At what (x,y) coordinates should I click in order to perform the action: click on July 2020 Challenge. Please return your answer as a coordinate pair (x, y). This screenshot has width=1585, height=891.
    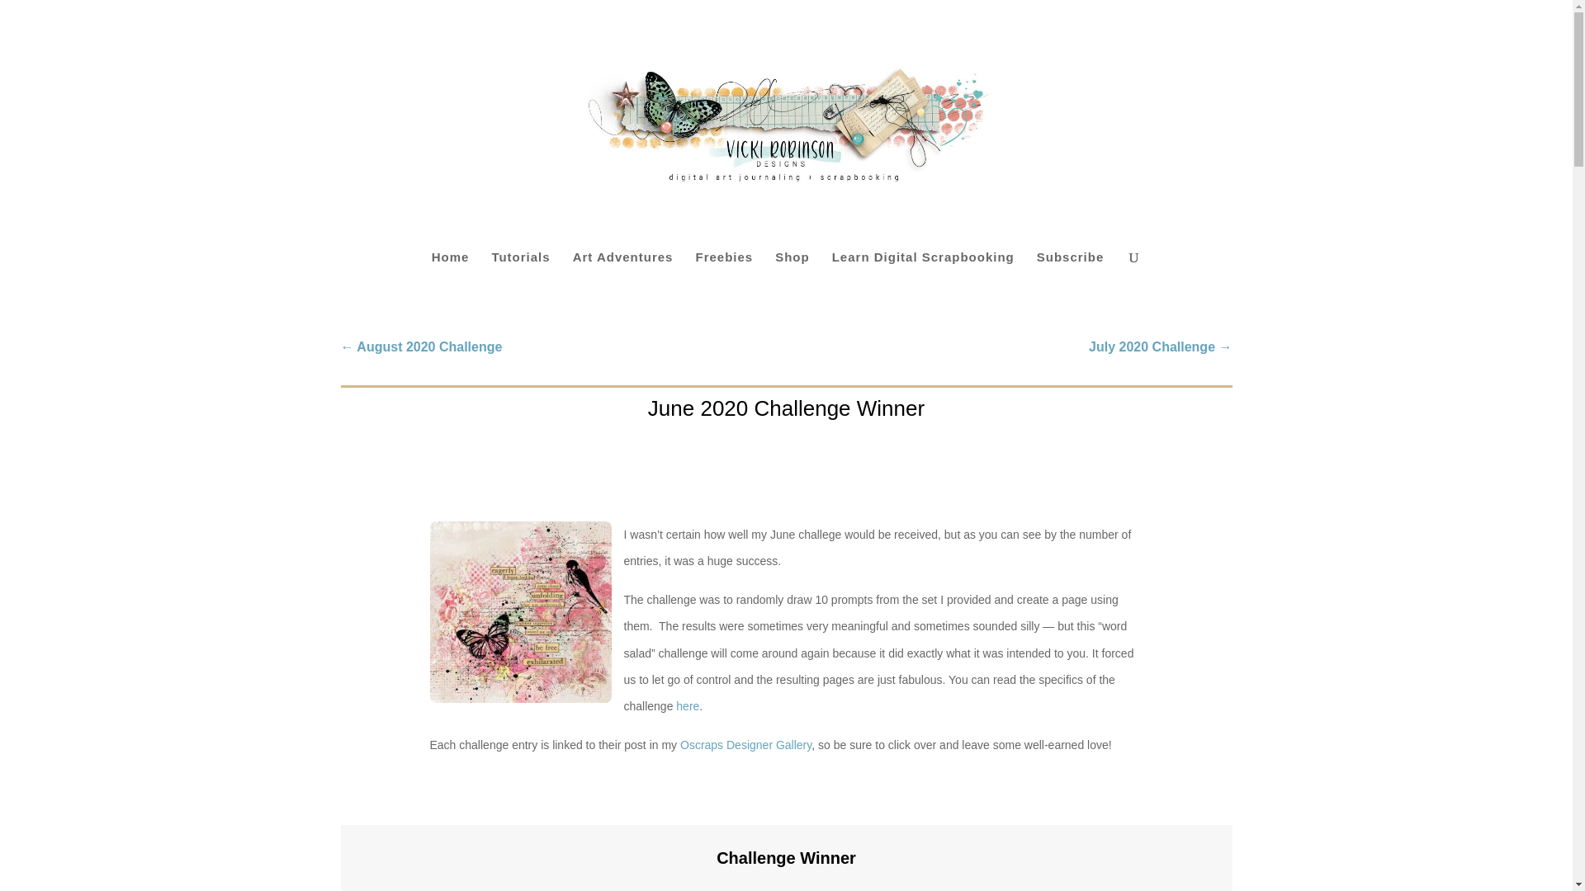
    Looking at the image, I should click on (1160, 347).